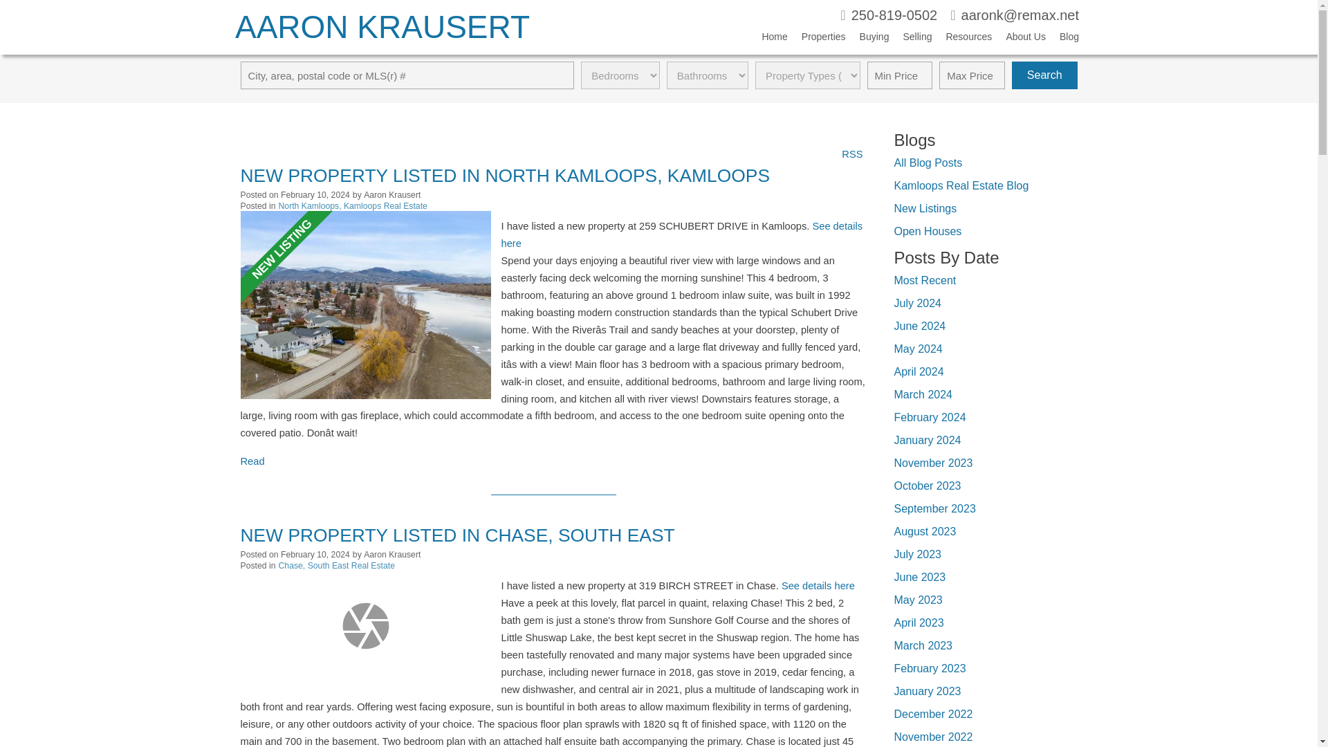 The height and width of the screenshot is (747, 1328). What do you see at coordinates (867, 39) in the screenshot?
I see `Buying` at bounding box center [867, 39].